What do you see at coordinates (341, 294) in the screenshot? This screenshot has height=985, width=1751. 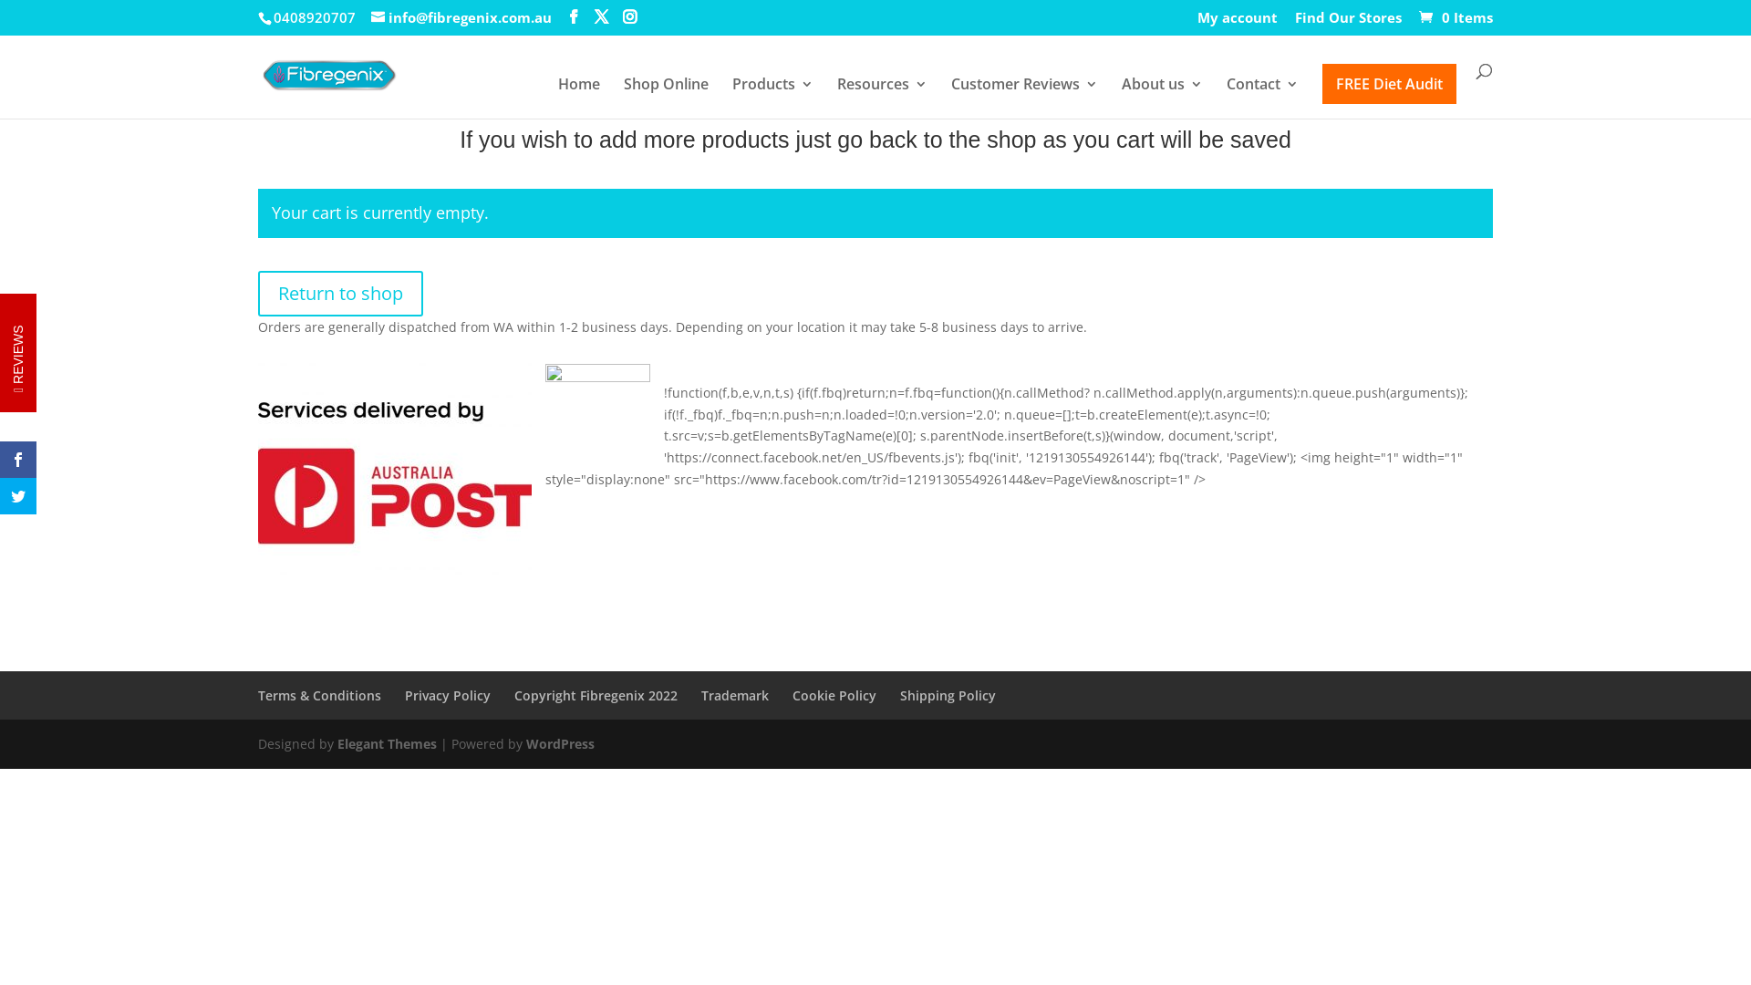 I see `Return to shop` at bounding box center [341, 294].